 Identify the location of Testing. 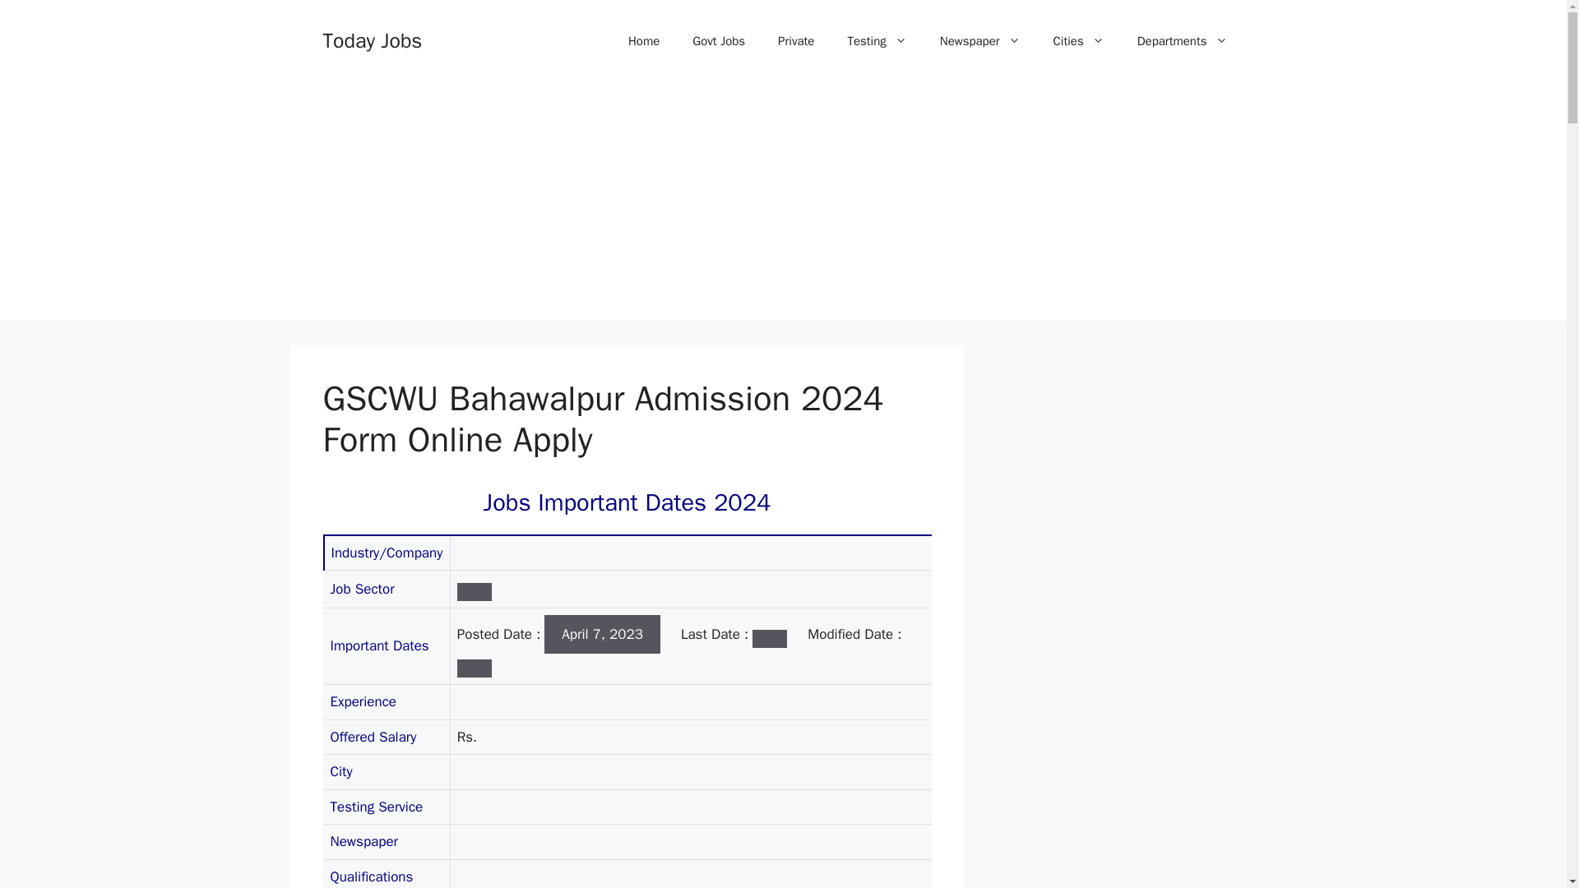
(876, 41).